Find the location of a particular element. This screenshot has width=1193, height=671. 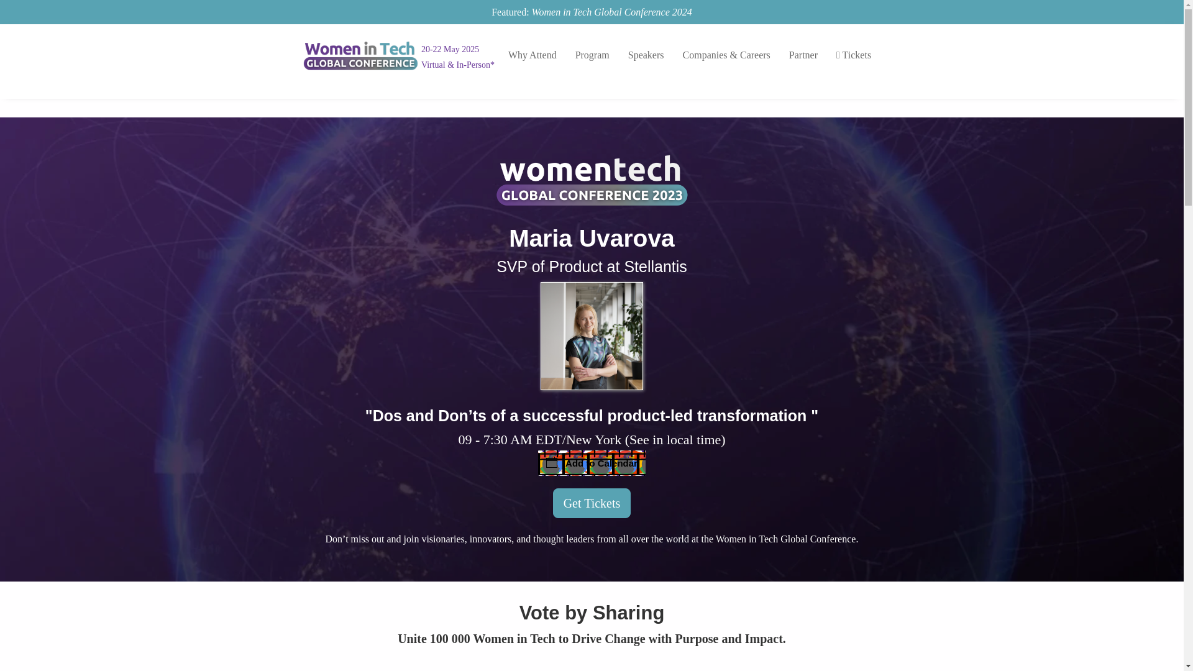

Women in Tech Conference is located at coordinates (360, 55).